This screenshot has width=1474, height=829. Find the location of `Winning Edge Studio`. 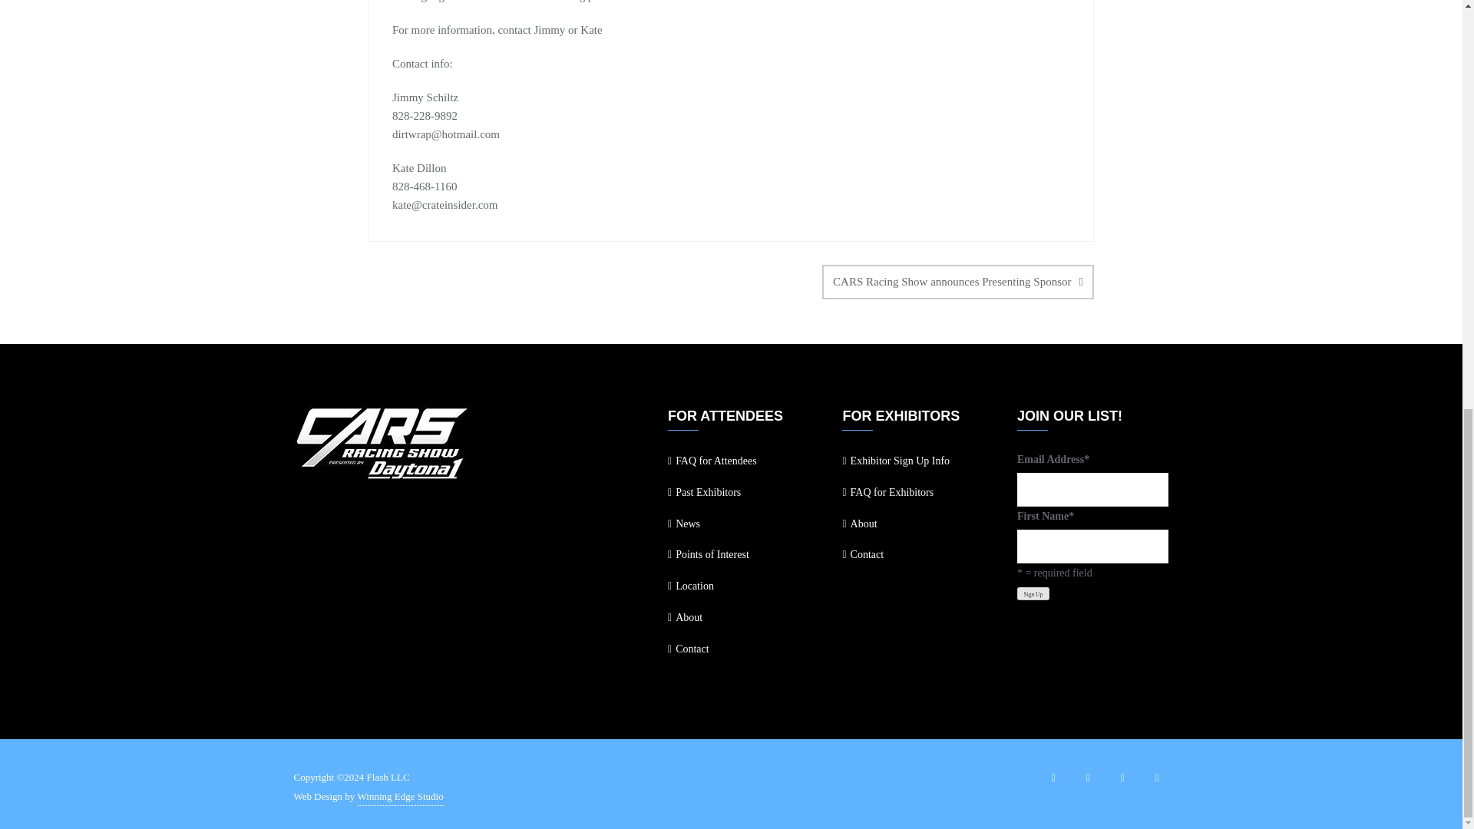

Winning Edge Studio is located at coordinates (401, 797).